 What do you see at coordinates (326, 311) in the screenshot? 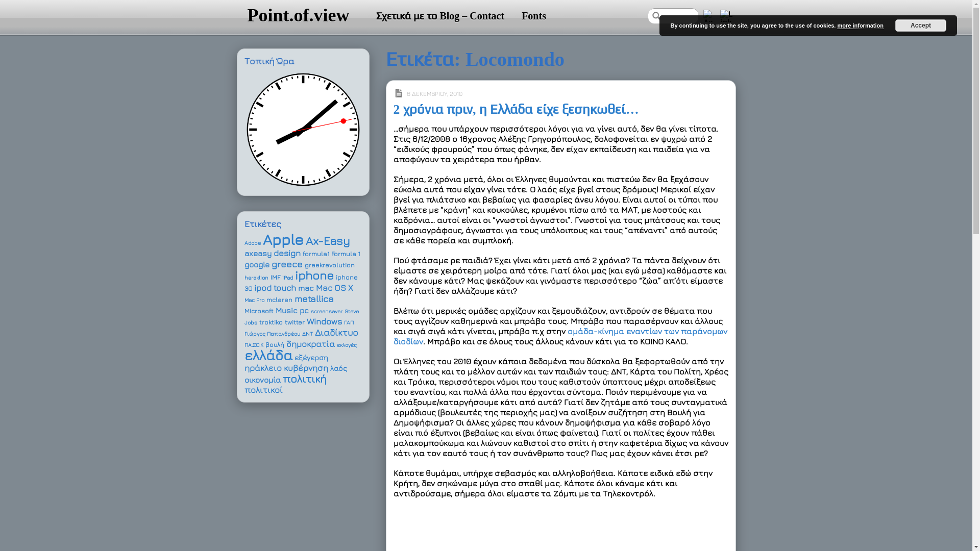
I see `screensaver` at bounding box center [326, 311].